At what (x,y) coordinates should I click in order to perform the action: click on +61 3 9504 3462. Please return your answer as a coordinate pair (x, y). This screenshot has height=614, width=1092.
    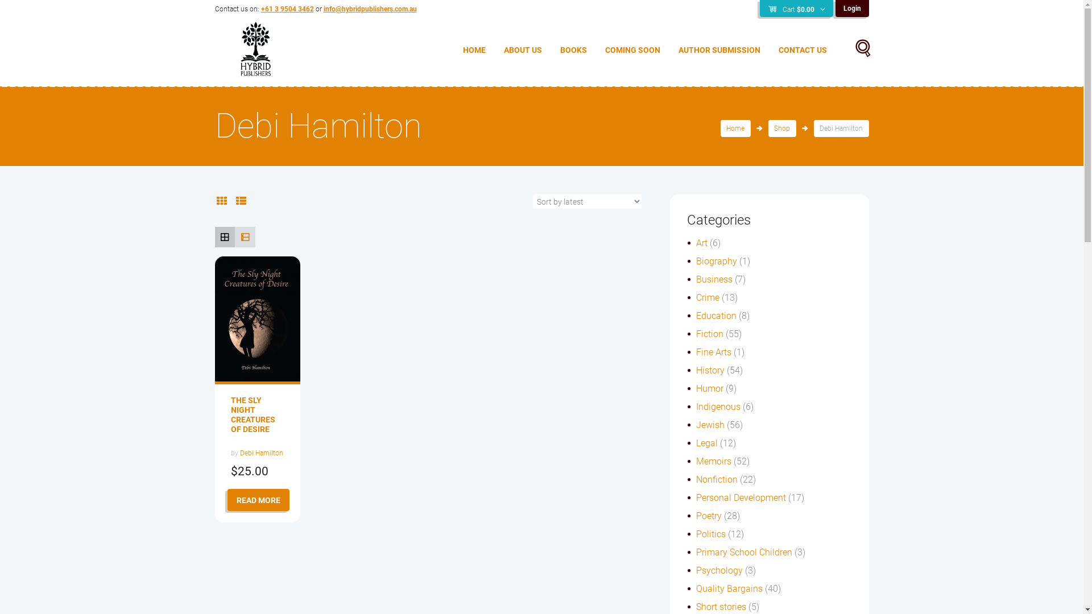
    Looking at the image, I should click on (287, 9).